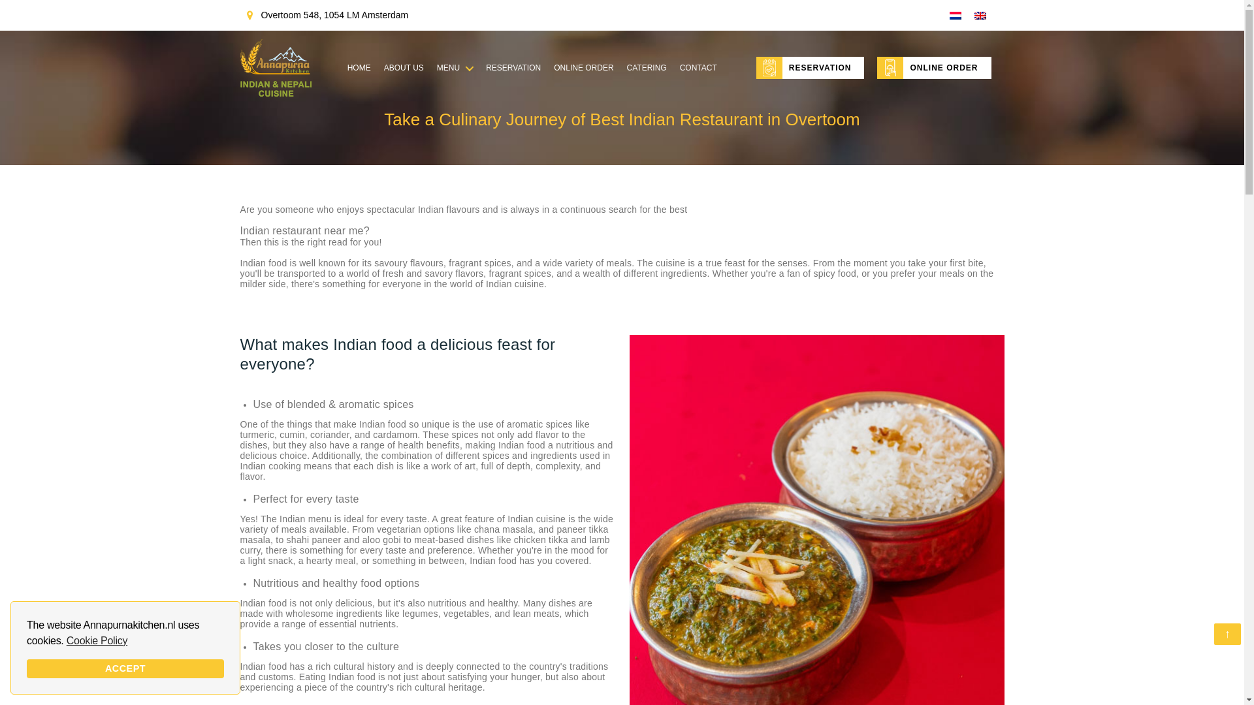 This screenshot has width=1254, height=705. Describe the element at coordinates (583, 68) in the screenshot. I see `ONLINE ORDER` at that location.